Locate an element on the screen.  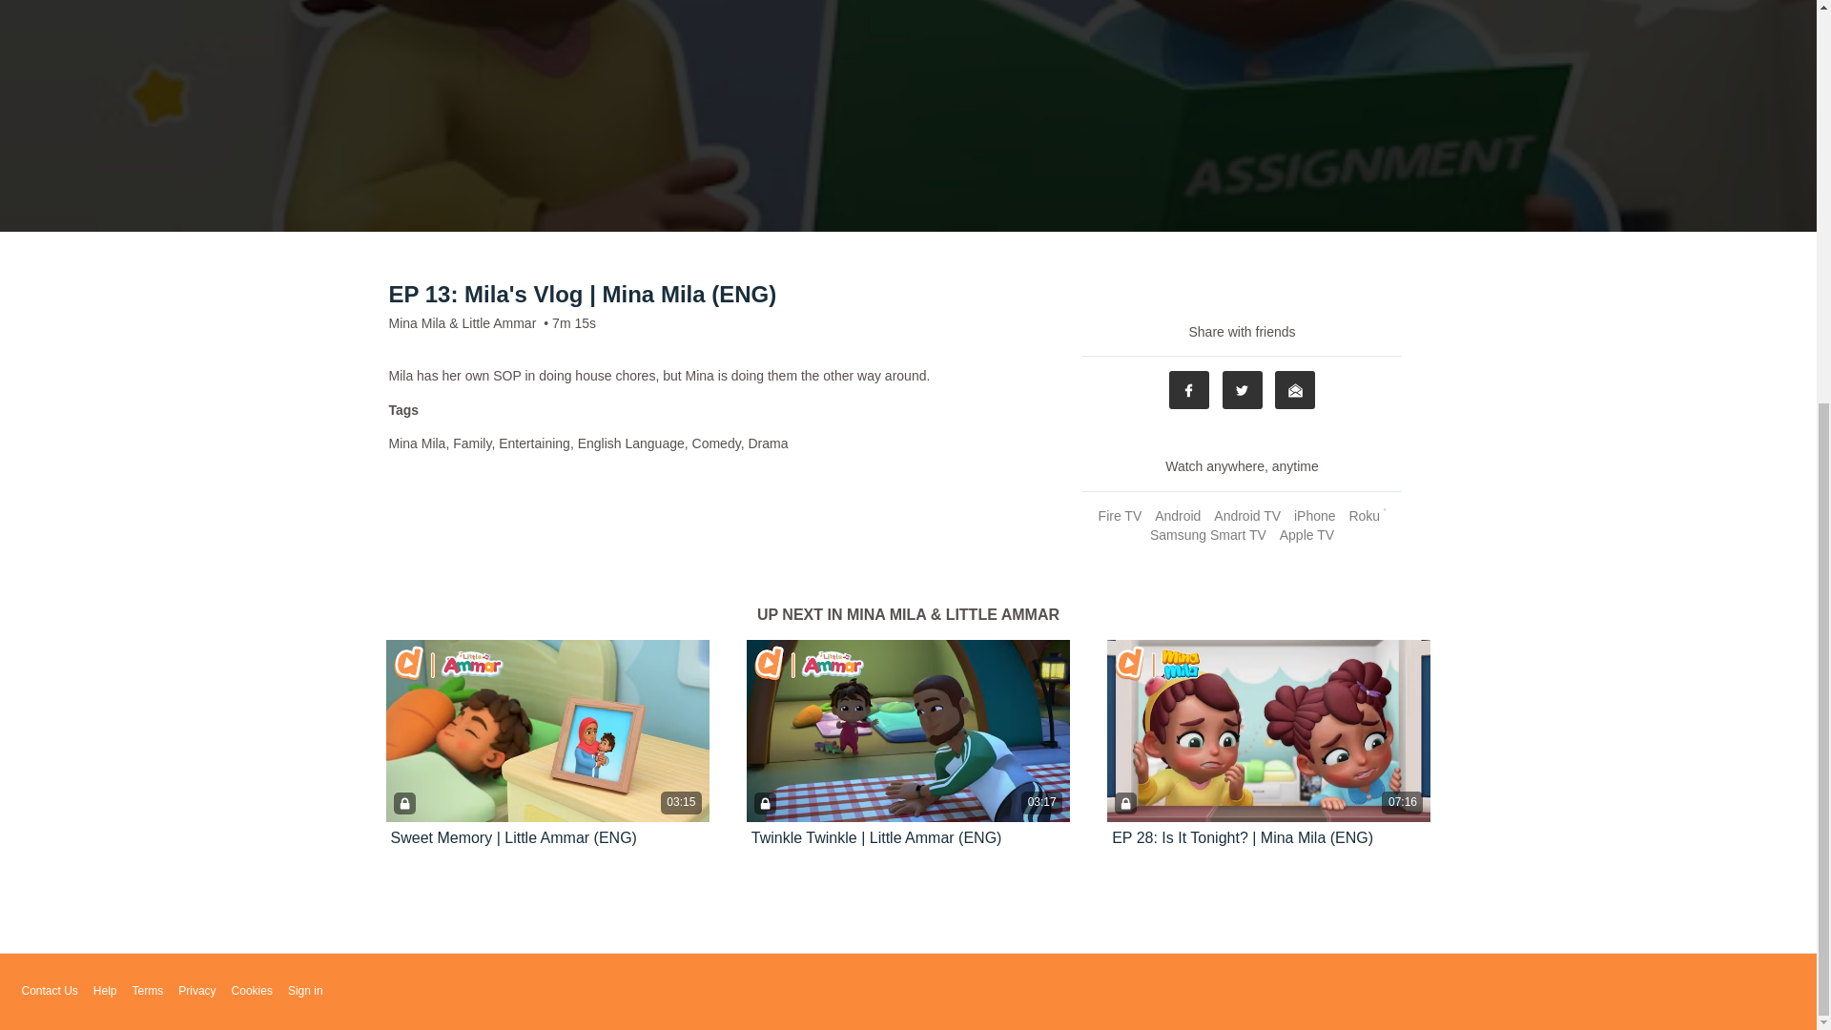
Contact Us is located at coordinates (48, 991).